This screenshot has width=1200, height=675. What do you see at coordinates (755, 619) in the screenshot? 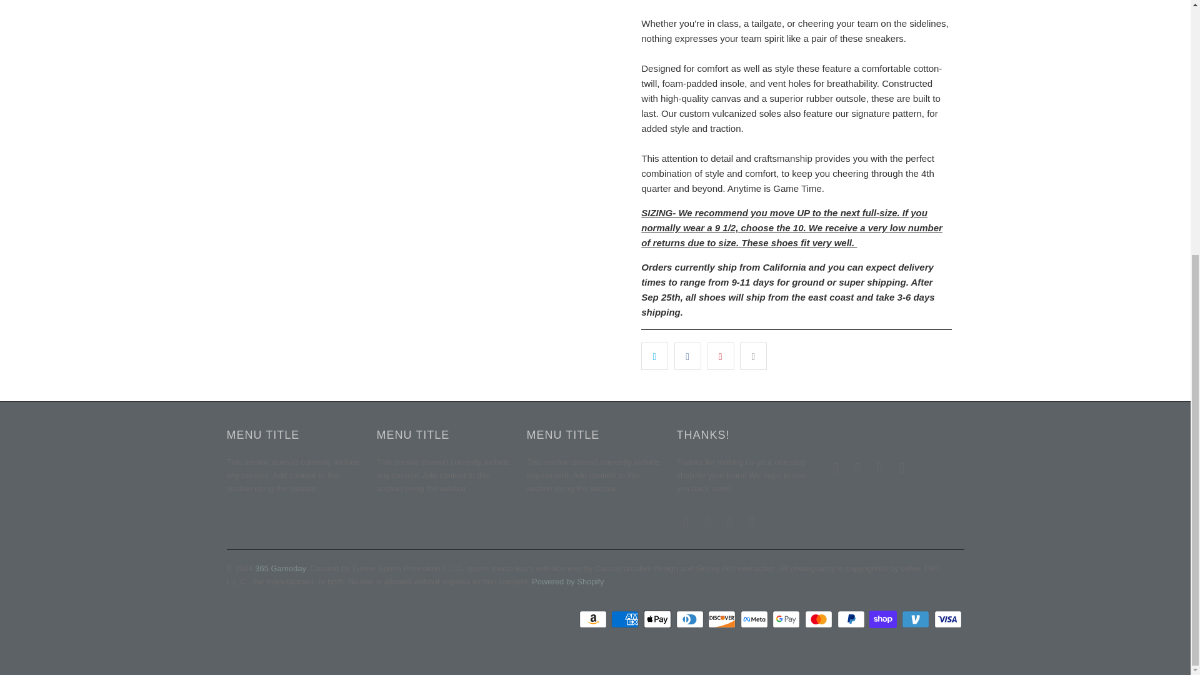
I see `Meta Pay` at bounding box center [755, 619].